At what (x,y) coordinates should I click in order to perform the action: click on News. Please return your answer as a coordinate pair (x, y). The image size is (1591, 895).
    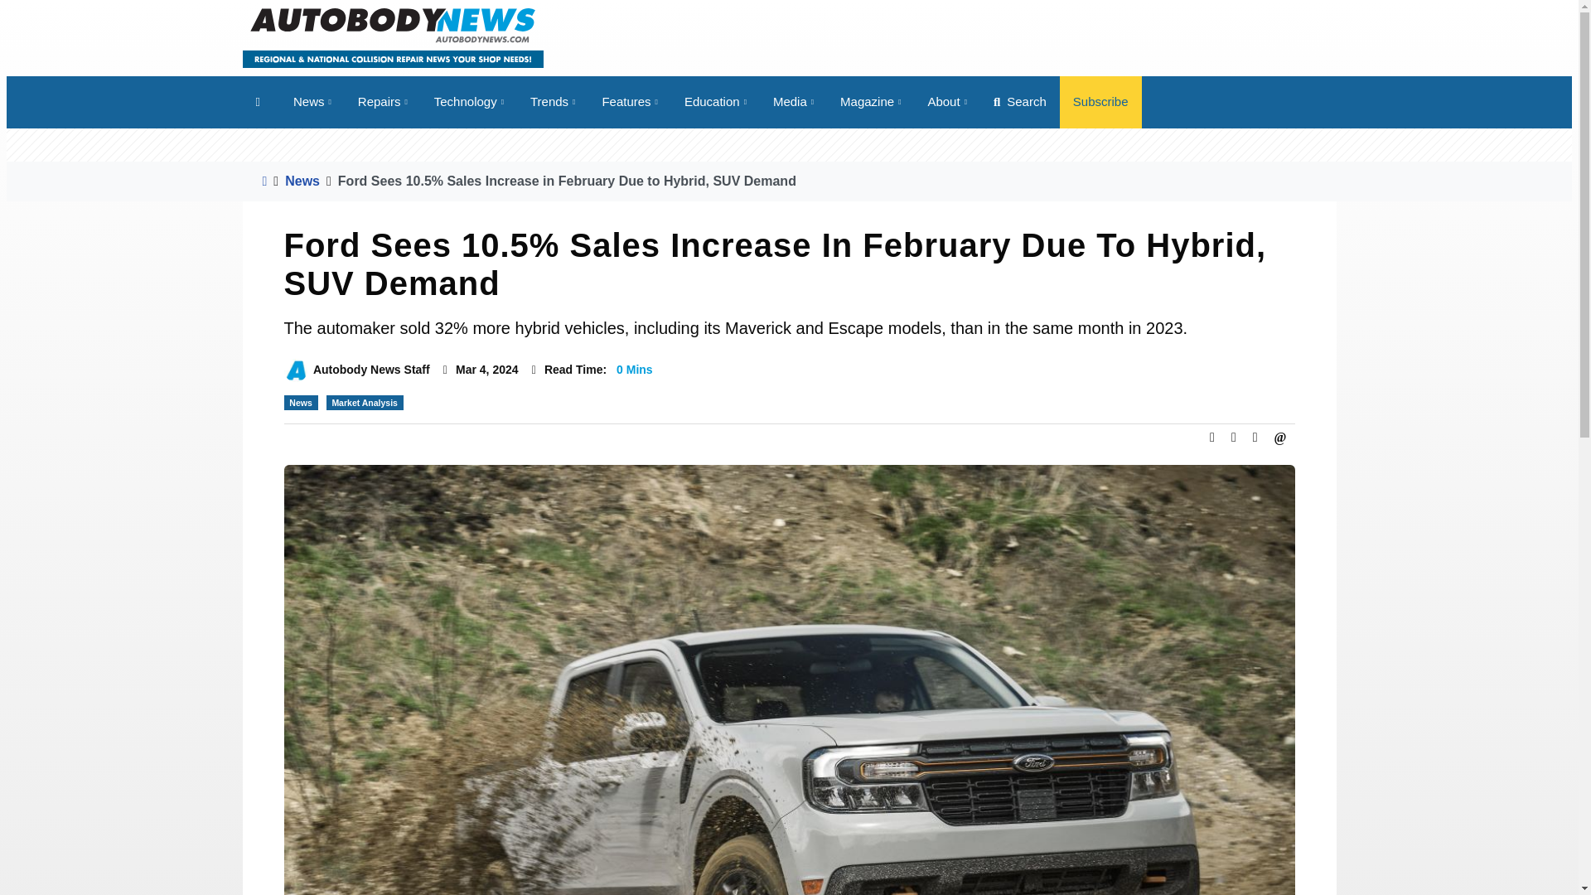
    Looking at the image, I should click on (312, 102).